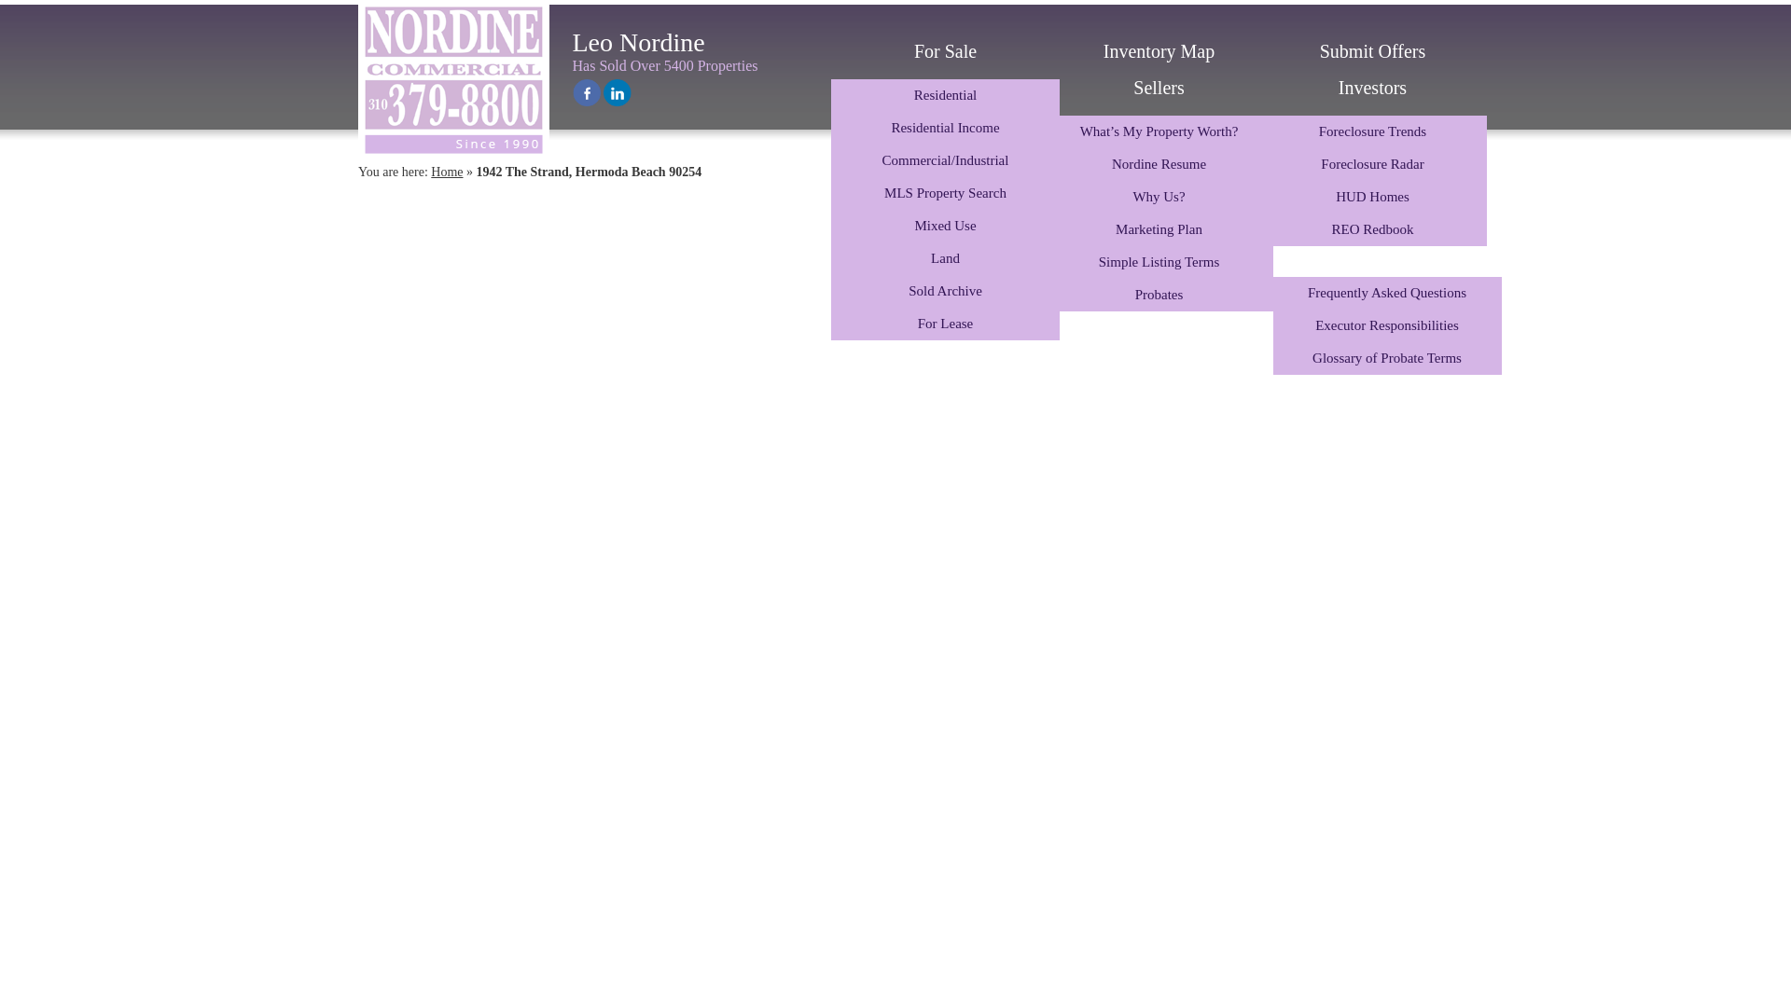 The image size is (1791, 1007). I want to click on MLS Property Search, so click(945, 193).